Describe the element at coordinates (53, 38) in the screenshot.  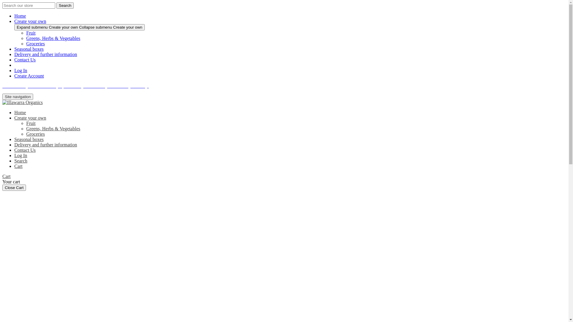
I see `Greens, Herbs & Vegetables` at that location.